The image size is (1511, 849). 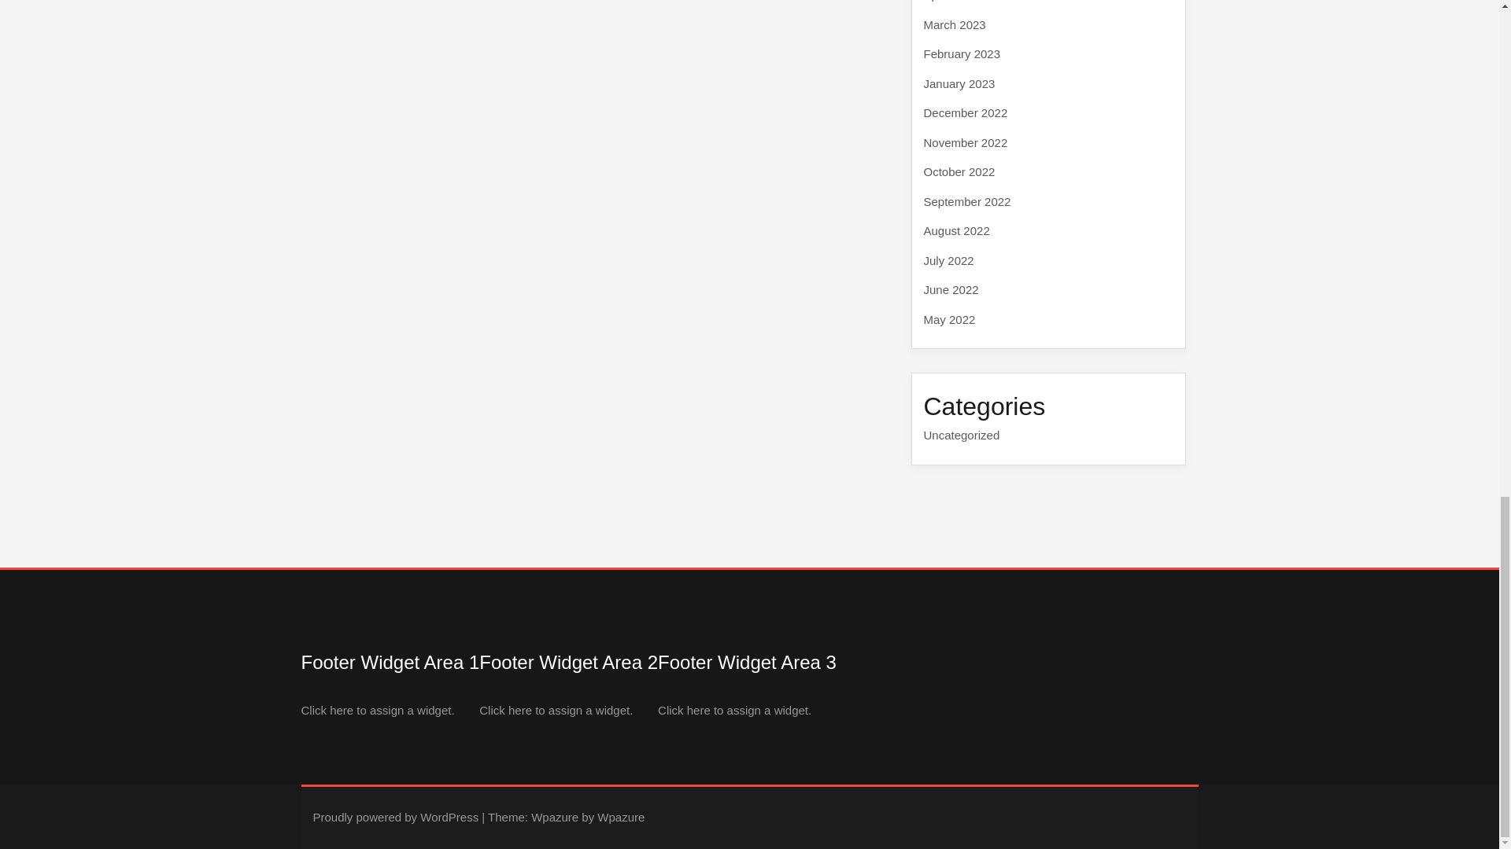 What do you see at coordinates (962, 53) in the screenshot?
I see `February 2023` at bounding box center [962, 53].